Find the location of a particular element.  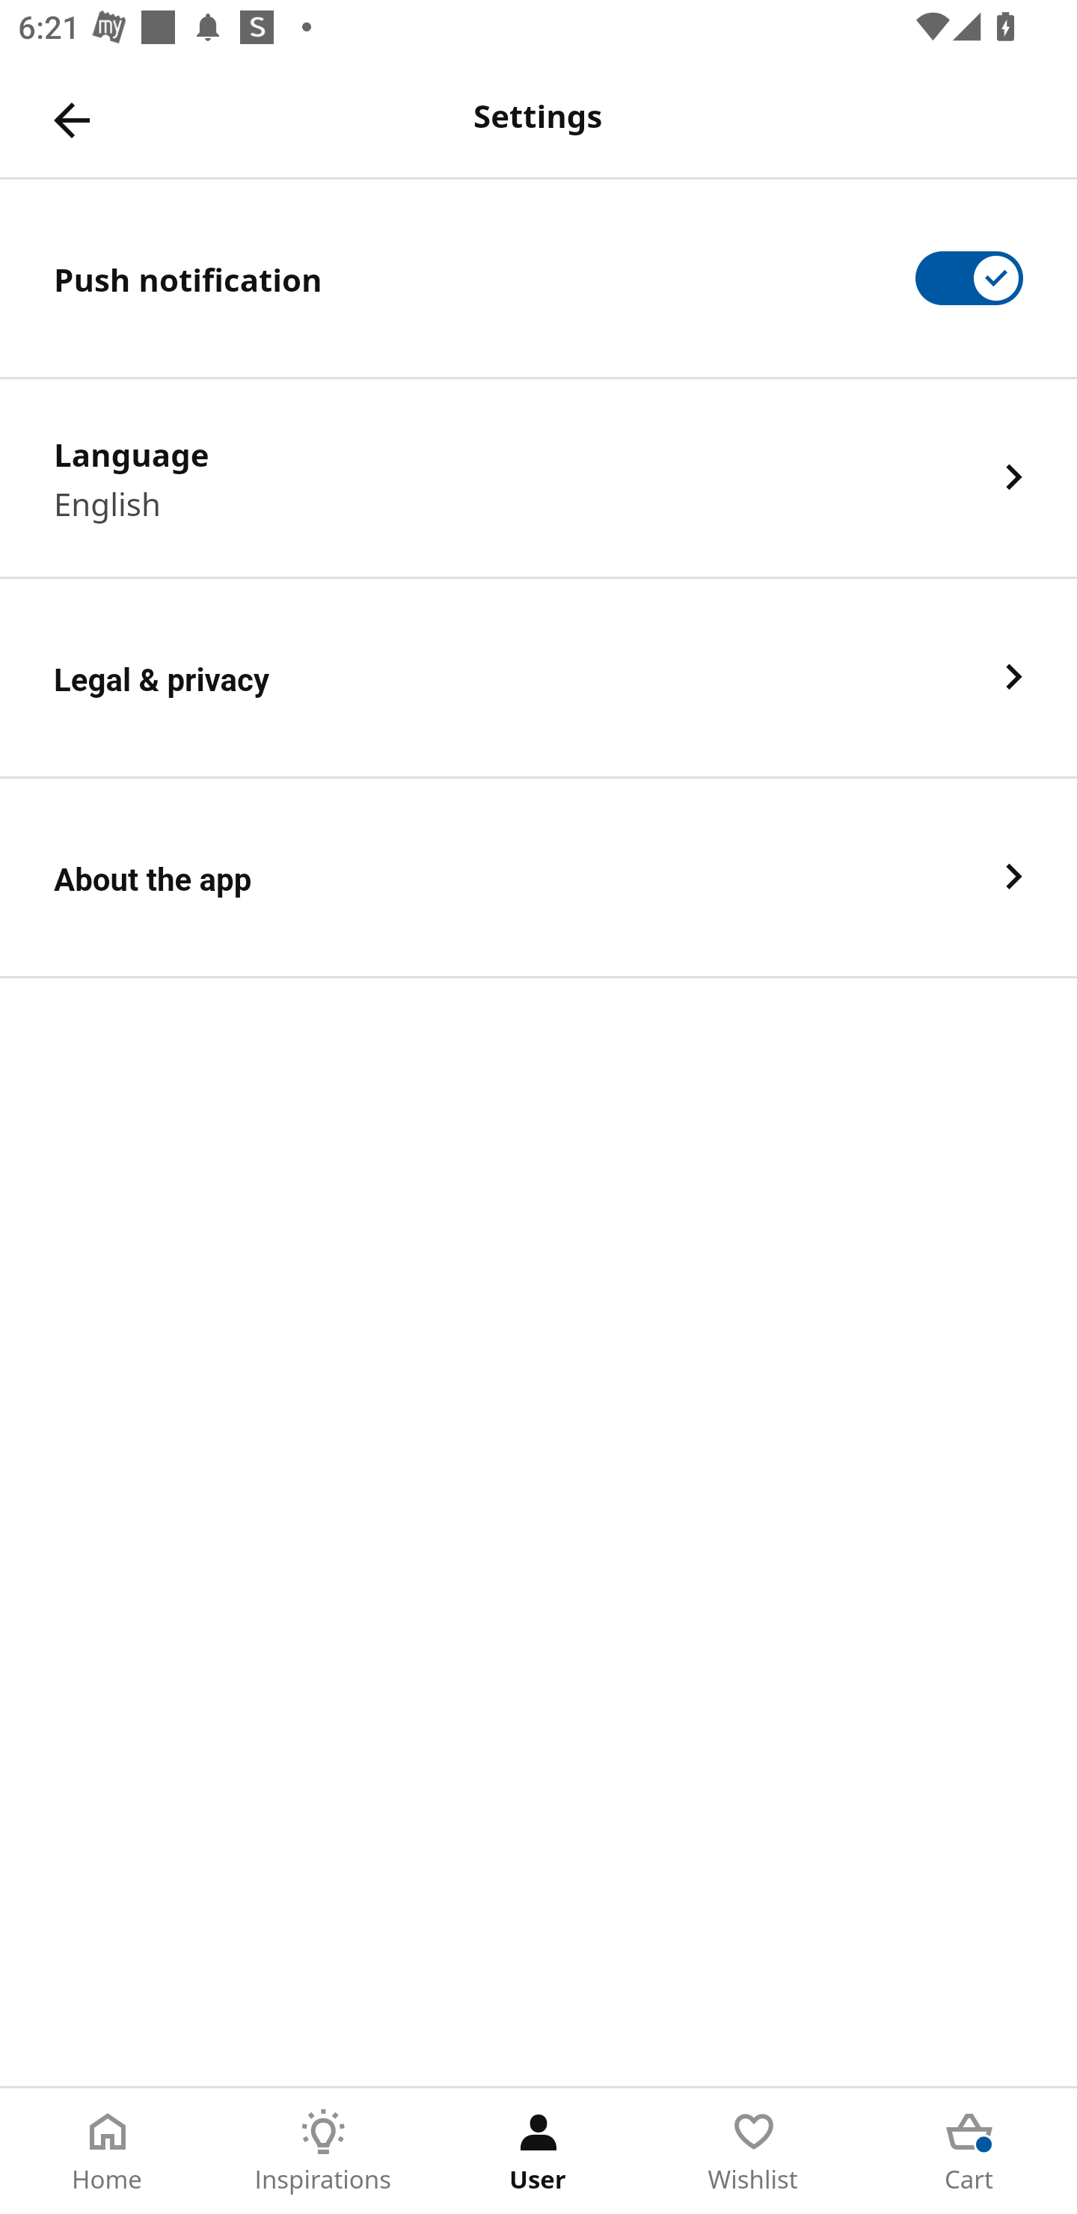

About the app is located at coordinates (538, 878).